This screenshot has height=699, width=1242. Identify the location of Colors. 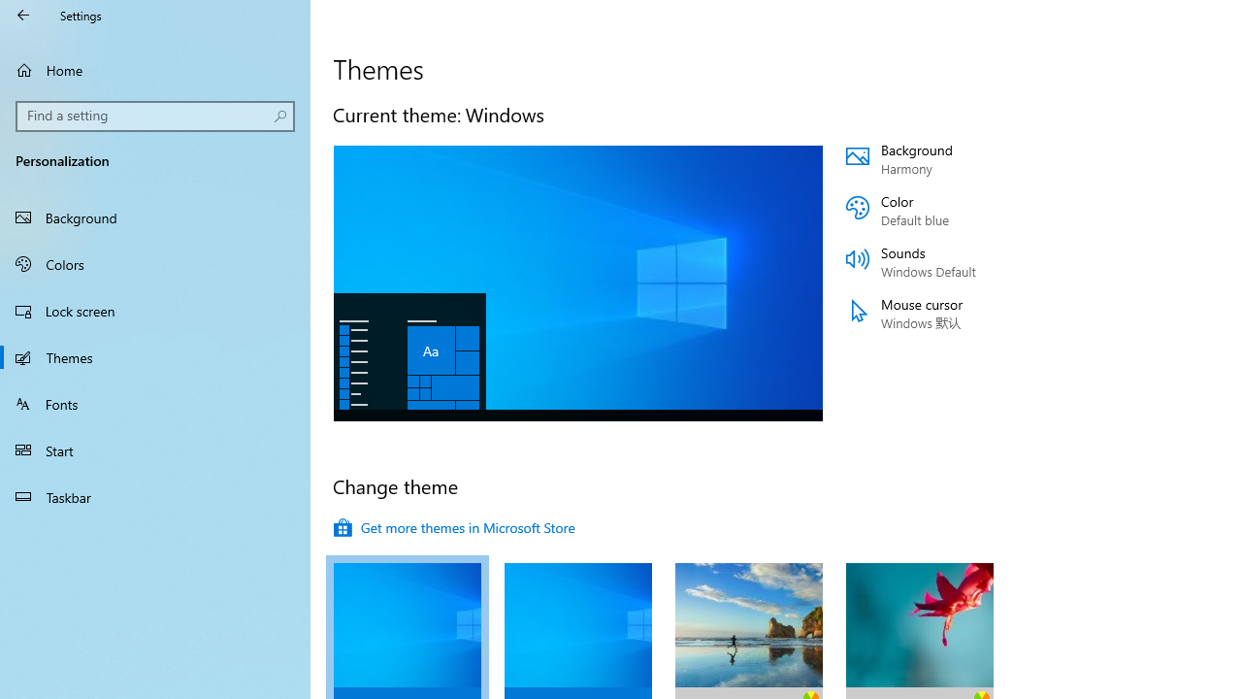
(155, 263).